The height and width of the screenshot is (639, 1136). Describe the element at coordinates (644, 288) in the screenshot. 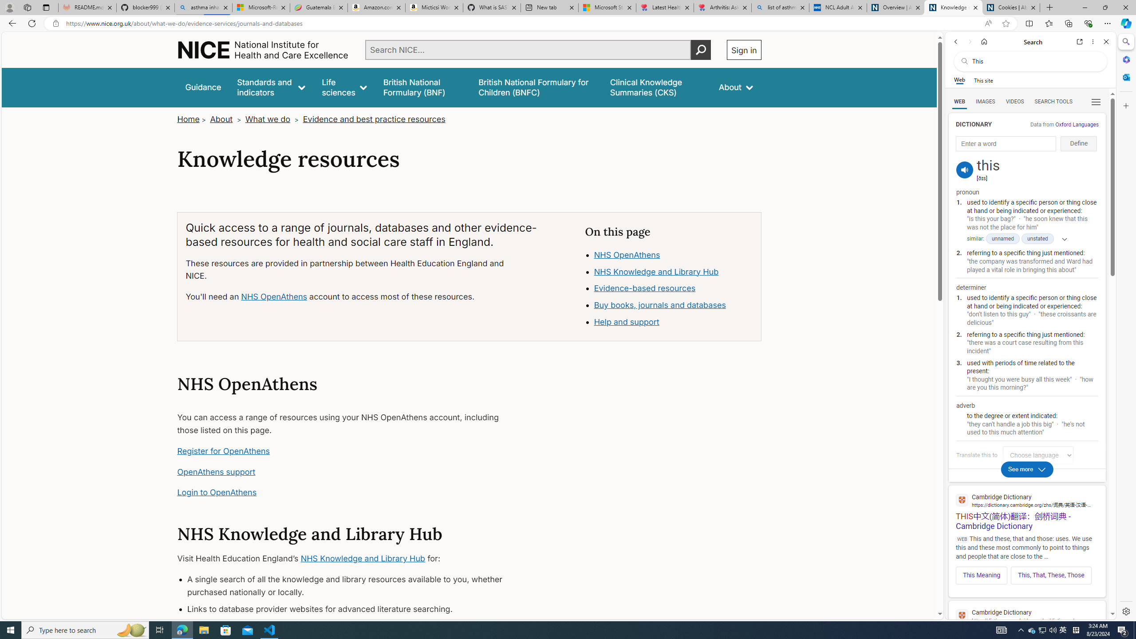

I see `Evidence-based resources` at that location.